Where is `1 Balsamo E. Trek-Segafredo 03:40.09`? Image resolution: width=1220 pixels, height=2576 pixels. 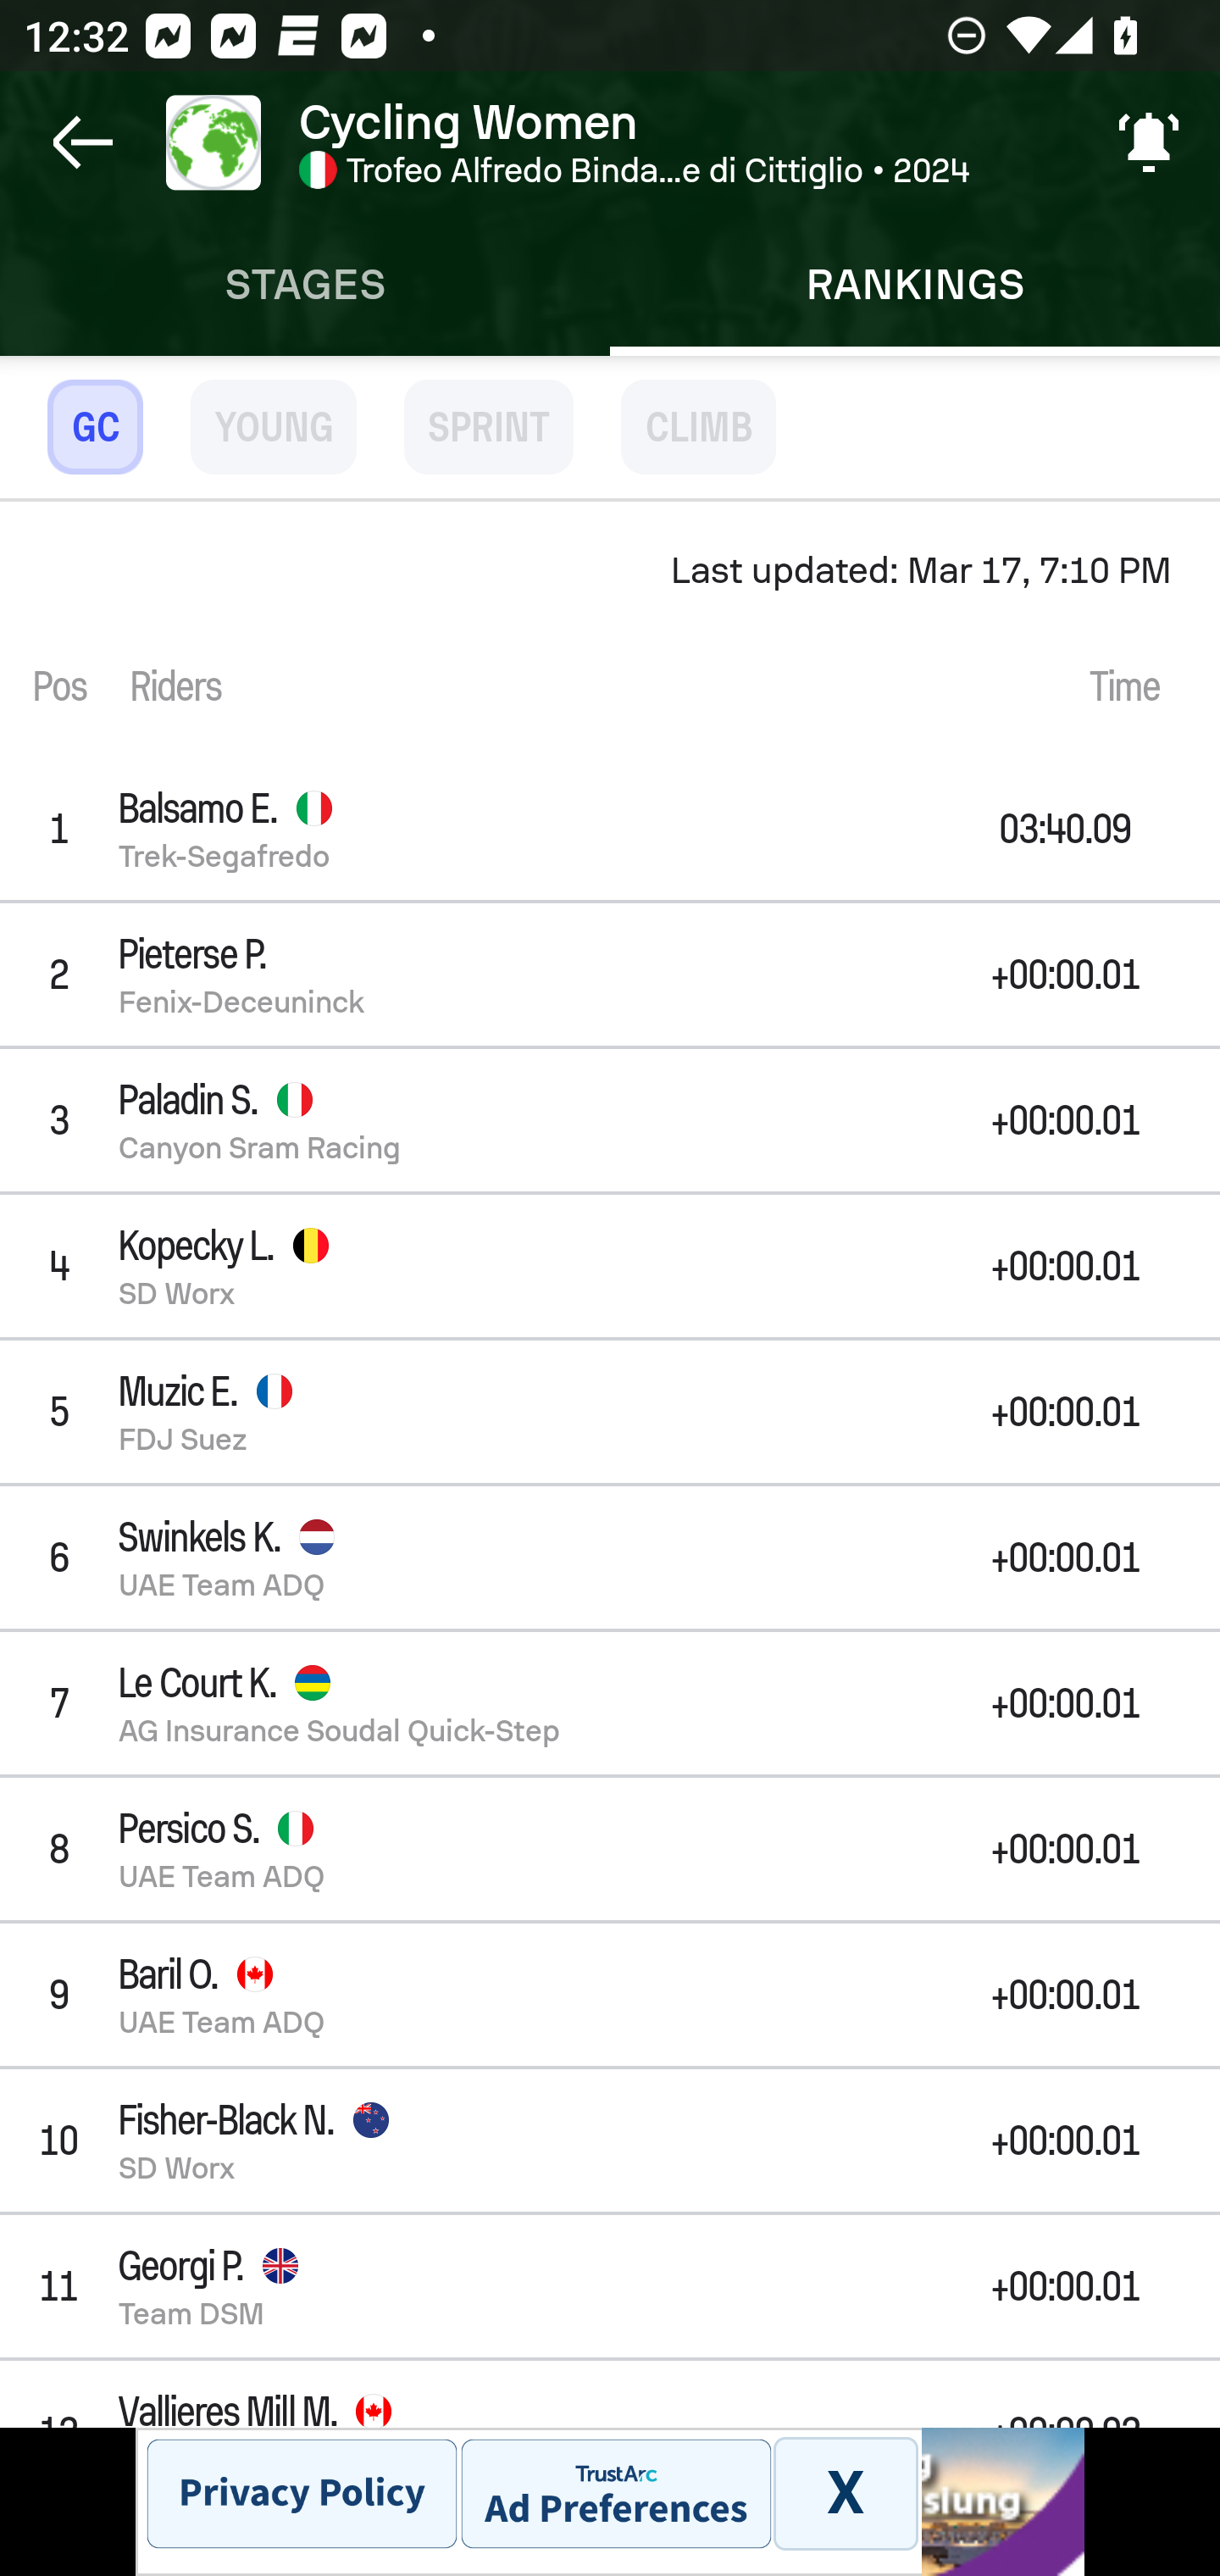 1 Balsamo E. Trek-Segafredo 03:40.09 is located at coordinates (610, 827).